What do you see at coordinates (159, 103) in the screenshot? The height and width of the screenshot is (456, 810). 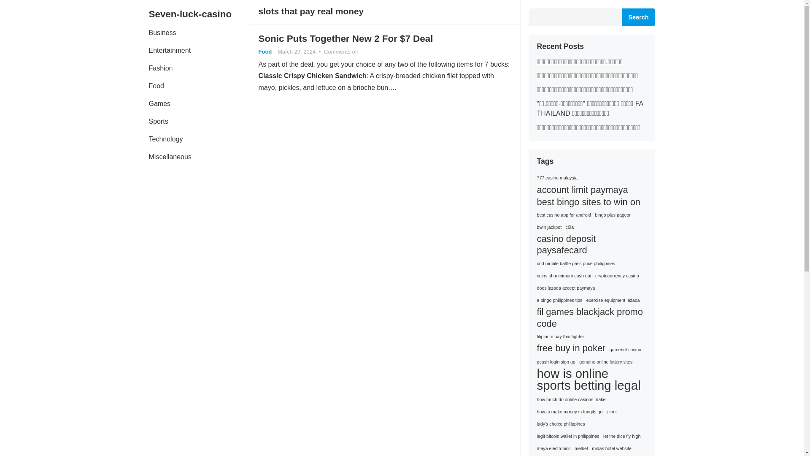 I see `Games` at bounding box center [159, 103].